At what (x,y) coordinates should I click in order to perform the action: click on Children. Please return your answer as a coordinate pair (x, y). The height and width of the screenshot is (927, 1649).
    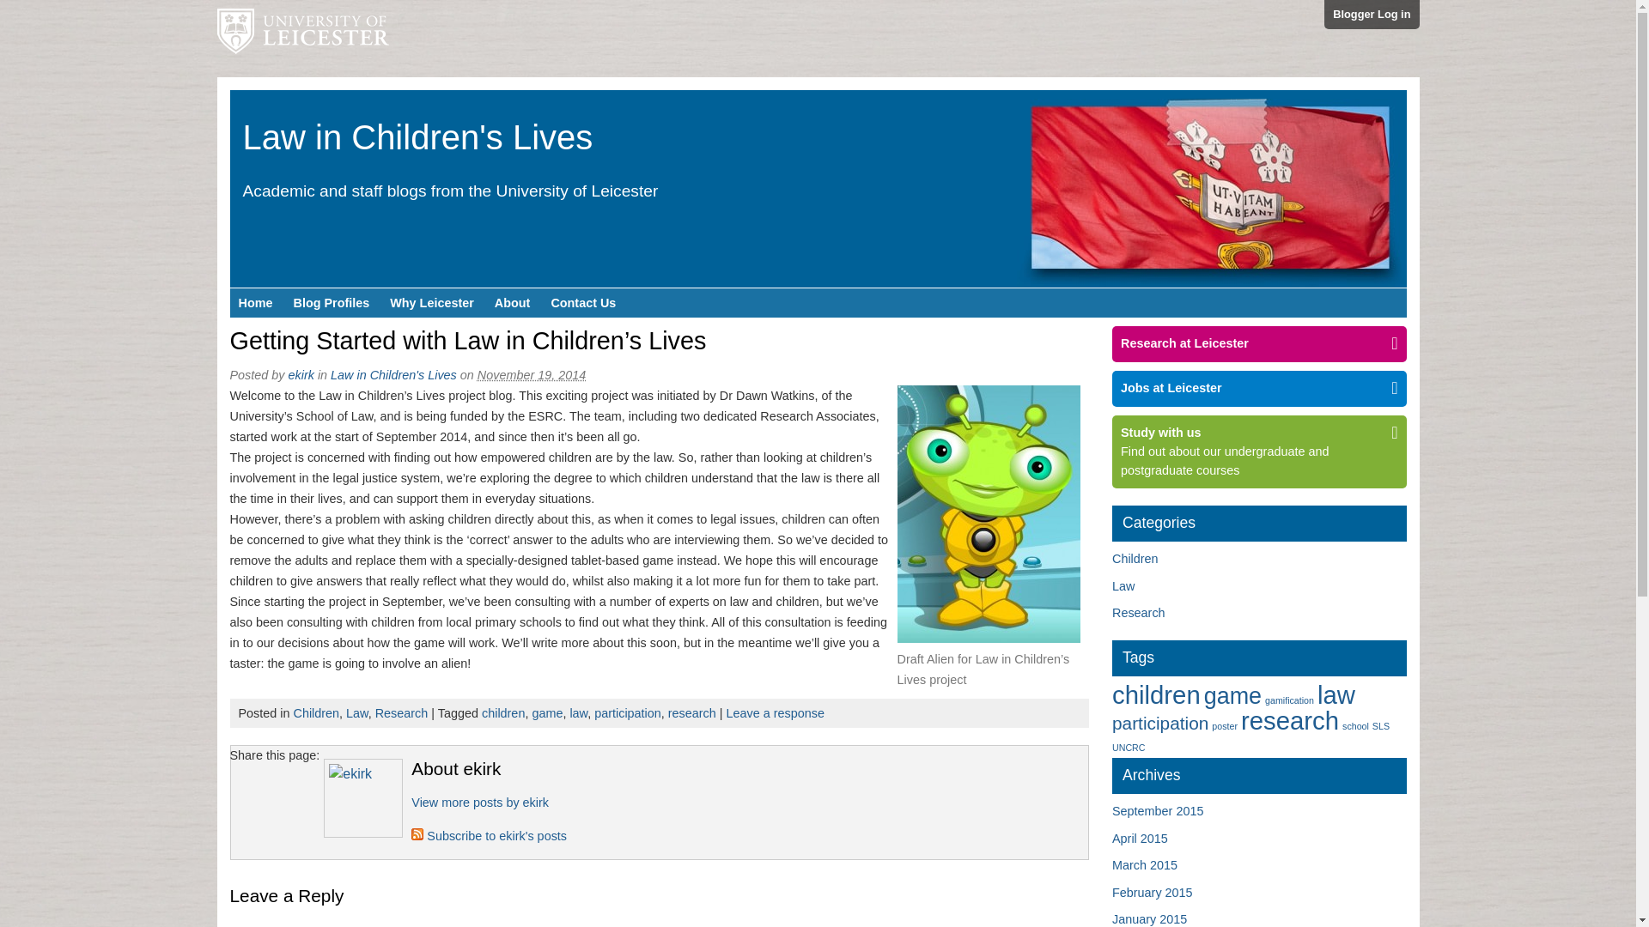
    Looking at the image, I should click on (1135, 558).